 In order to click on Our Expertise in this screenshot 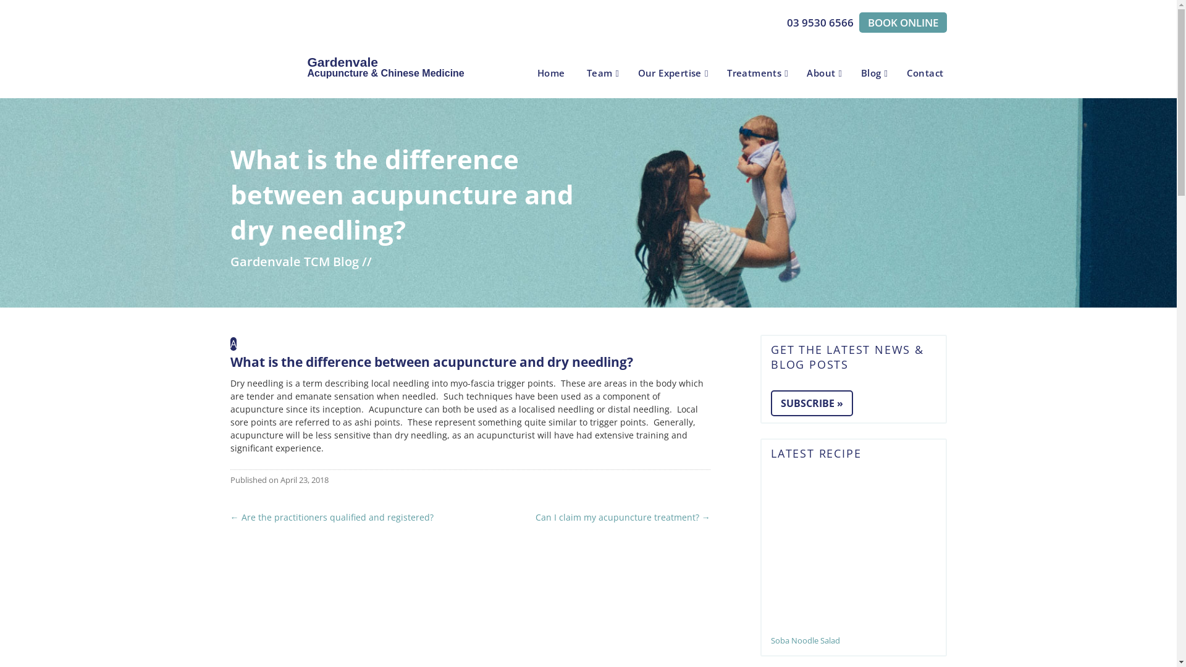, I will do `click(673, 74)`.